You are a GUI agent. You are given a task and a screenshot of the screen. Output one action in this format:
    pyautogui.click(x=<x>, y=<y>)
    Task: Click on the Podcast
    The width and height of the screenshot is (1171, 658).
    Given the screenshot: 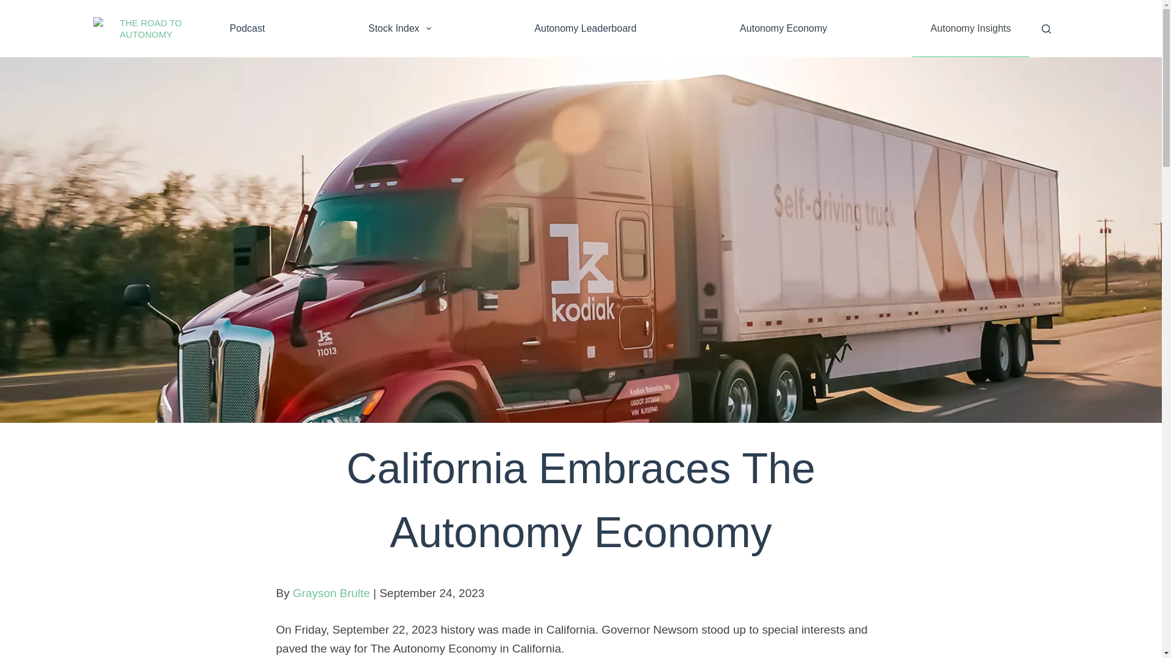 What is the action you would take?
    pyautogui.click(x=248, y=28)
    